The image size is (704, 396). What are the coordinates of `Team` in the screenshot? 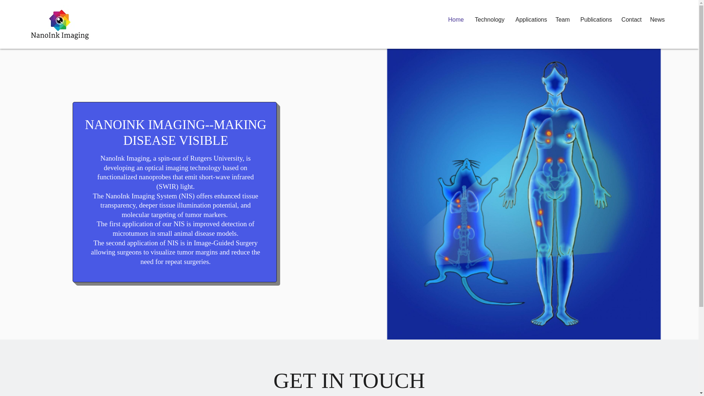 It's located at (562, 20).